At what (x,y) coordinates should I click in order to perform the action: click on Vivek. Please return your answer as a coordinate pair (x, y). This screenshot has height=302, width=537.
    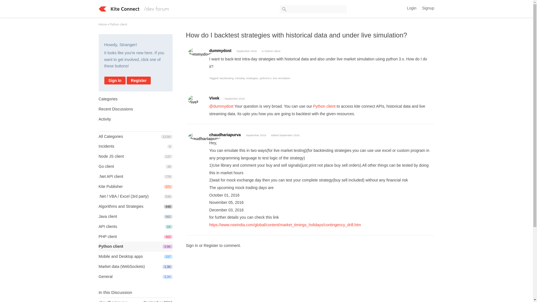
    Looking at the image, I should click on (246, 51).